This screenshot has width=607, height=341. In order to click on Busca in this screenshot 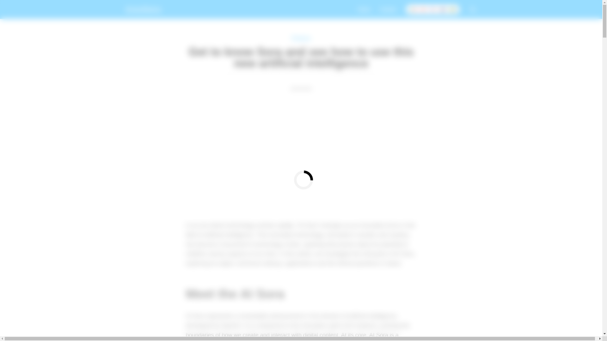, I will do `click(473, 9)`.